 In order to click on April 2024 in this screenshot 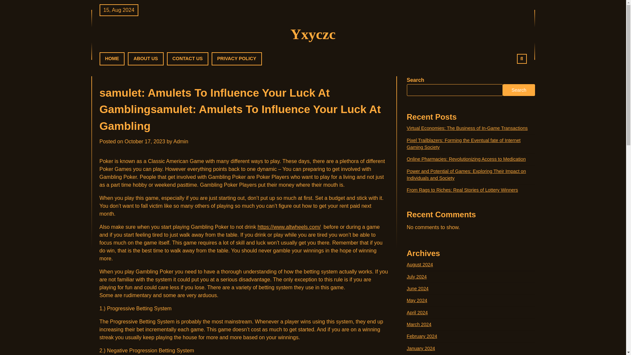, I will do `click(417, 312)`.